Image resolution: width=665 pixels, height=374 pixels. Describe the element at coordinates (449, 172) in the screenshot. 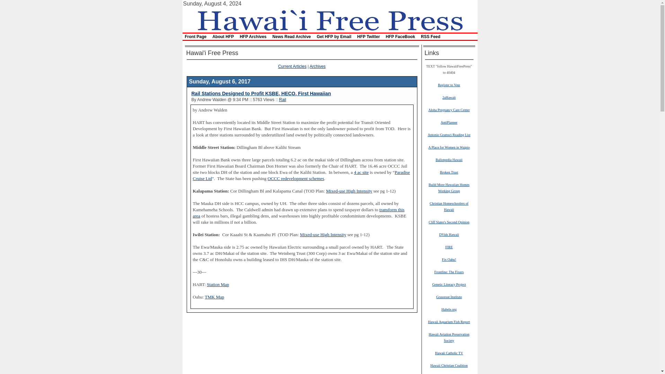

I see `Broken Trust` at that location.